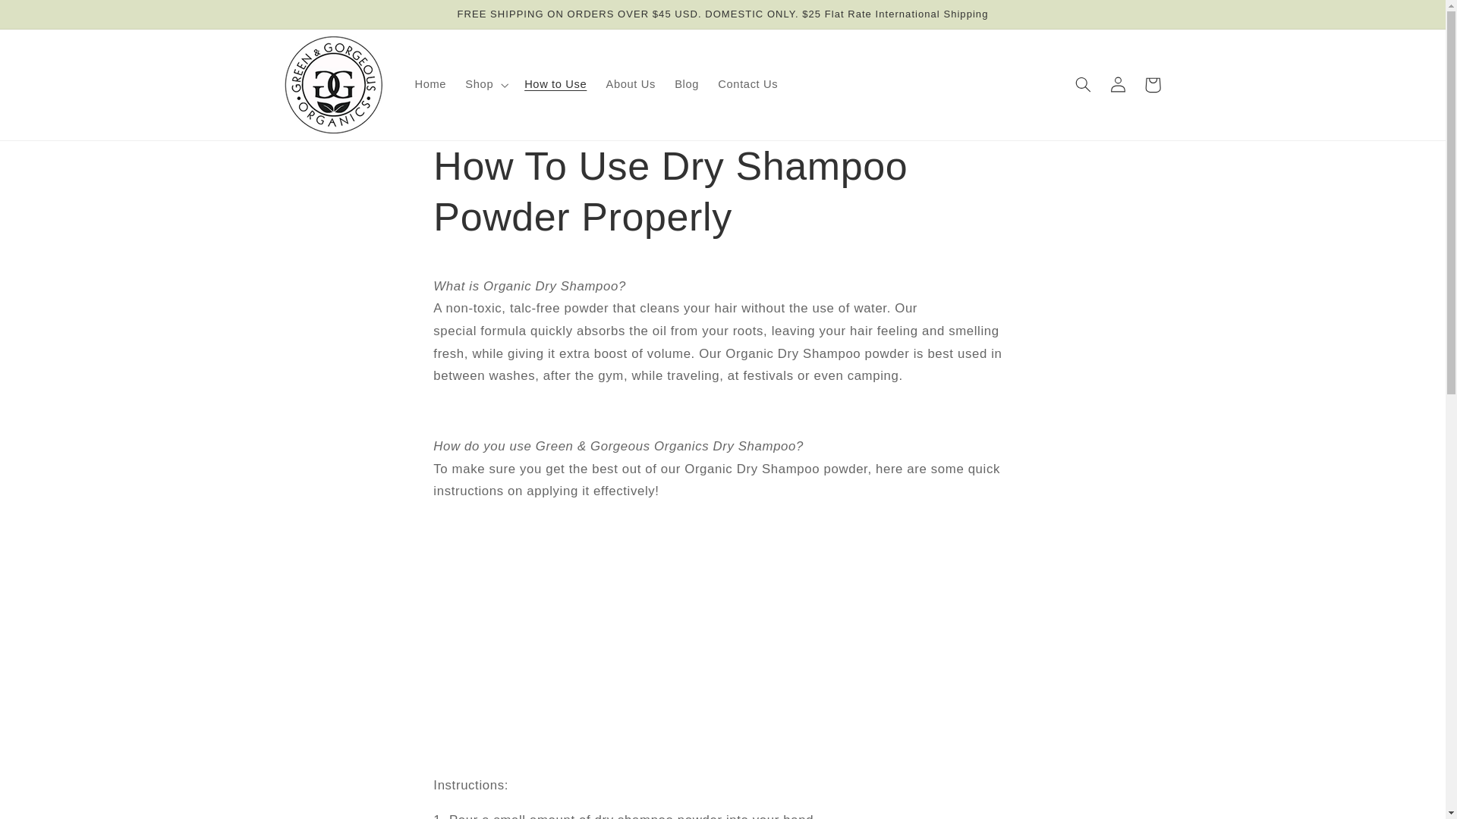  Describe the element at coordinates (1117, 85) in the screenshot. I see `Log in` at that location.